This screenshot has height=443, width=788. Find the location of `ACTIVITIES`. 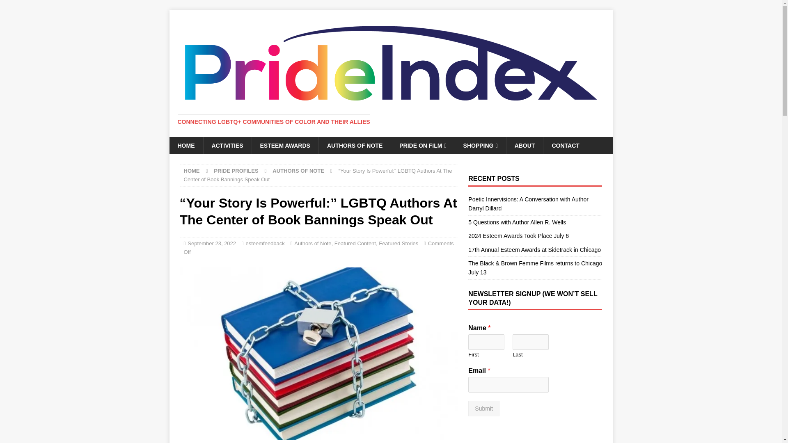

ACTIVITIES is located at coordinates (227, 145).